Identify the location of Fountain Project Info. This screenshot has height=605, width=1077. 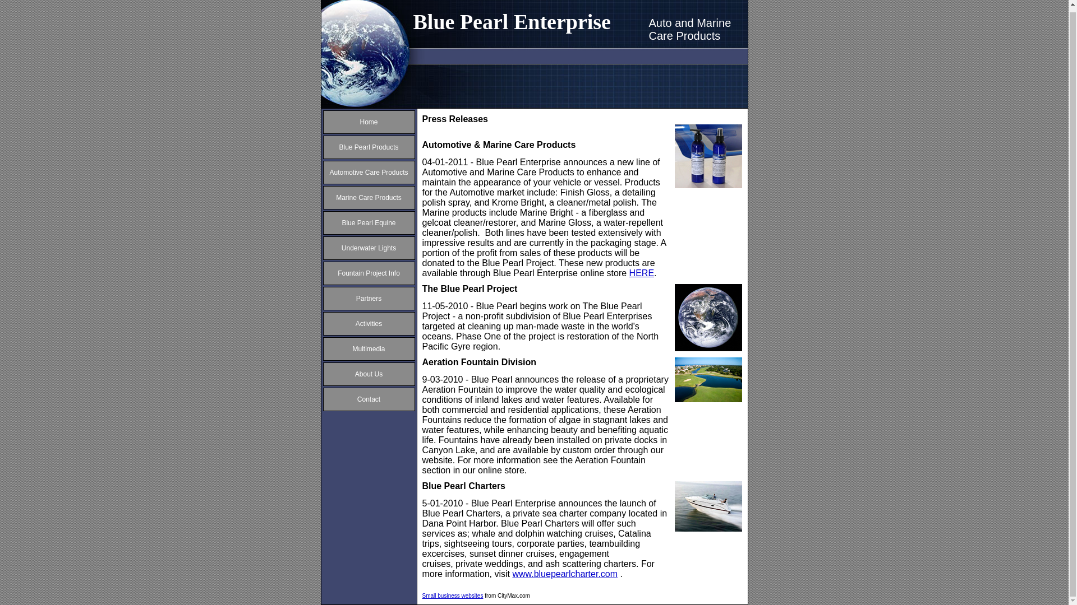
(369, 273).